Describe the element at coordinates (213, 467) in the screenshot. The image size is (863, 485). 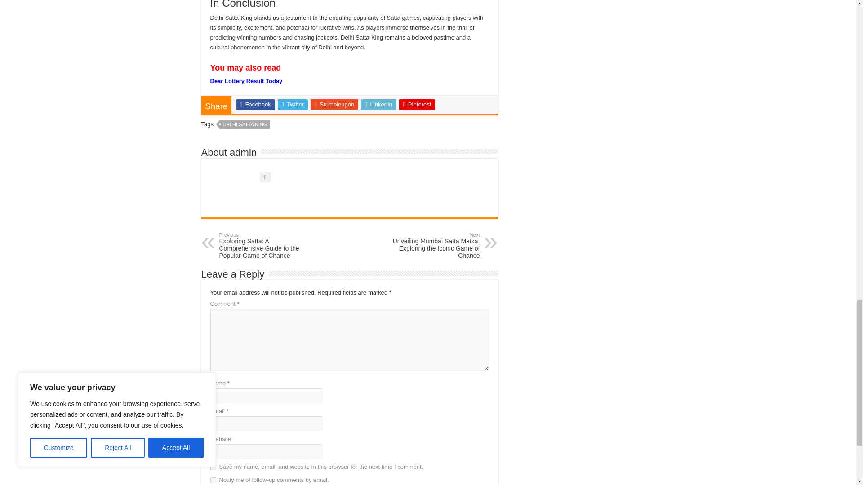
I see `yes` at that location.